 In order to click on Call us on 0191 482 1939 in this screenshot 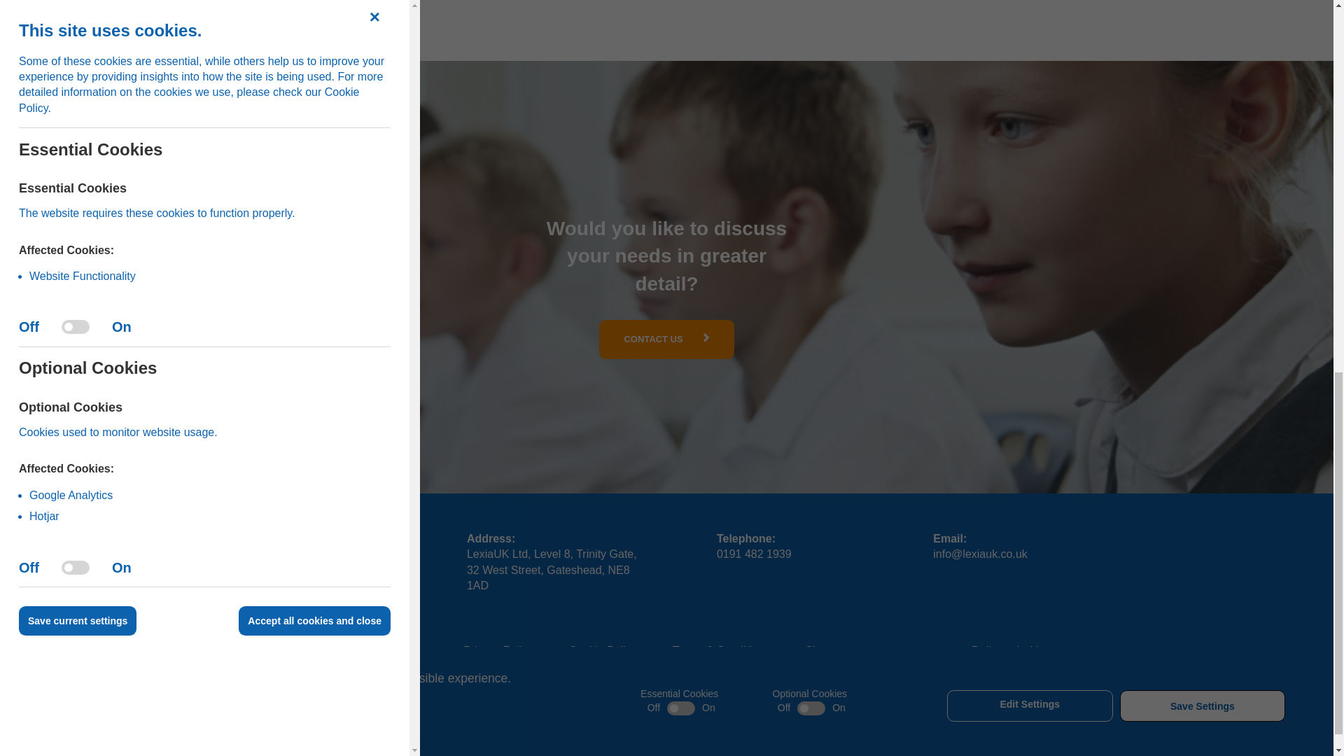, I will do `click(753, 554)`.